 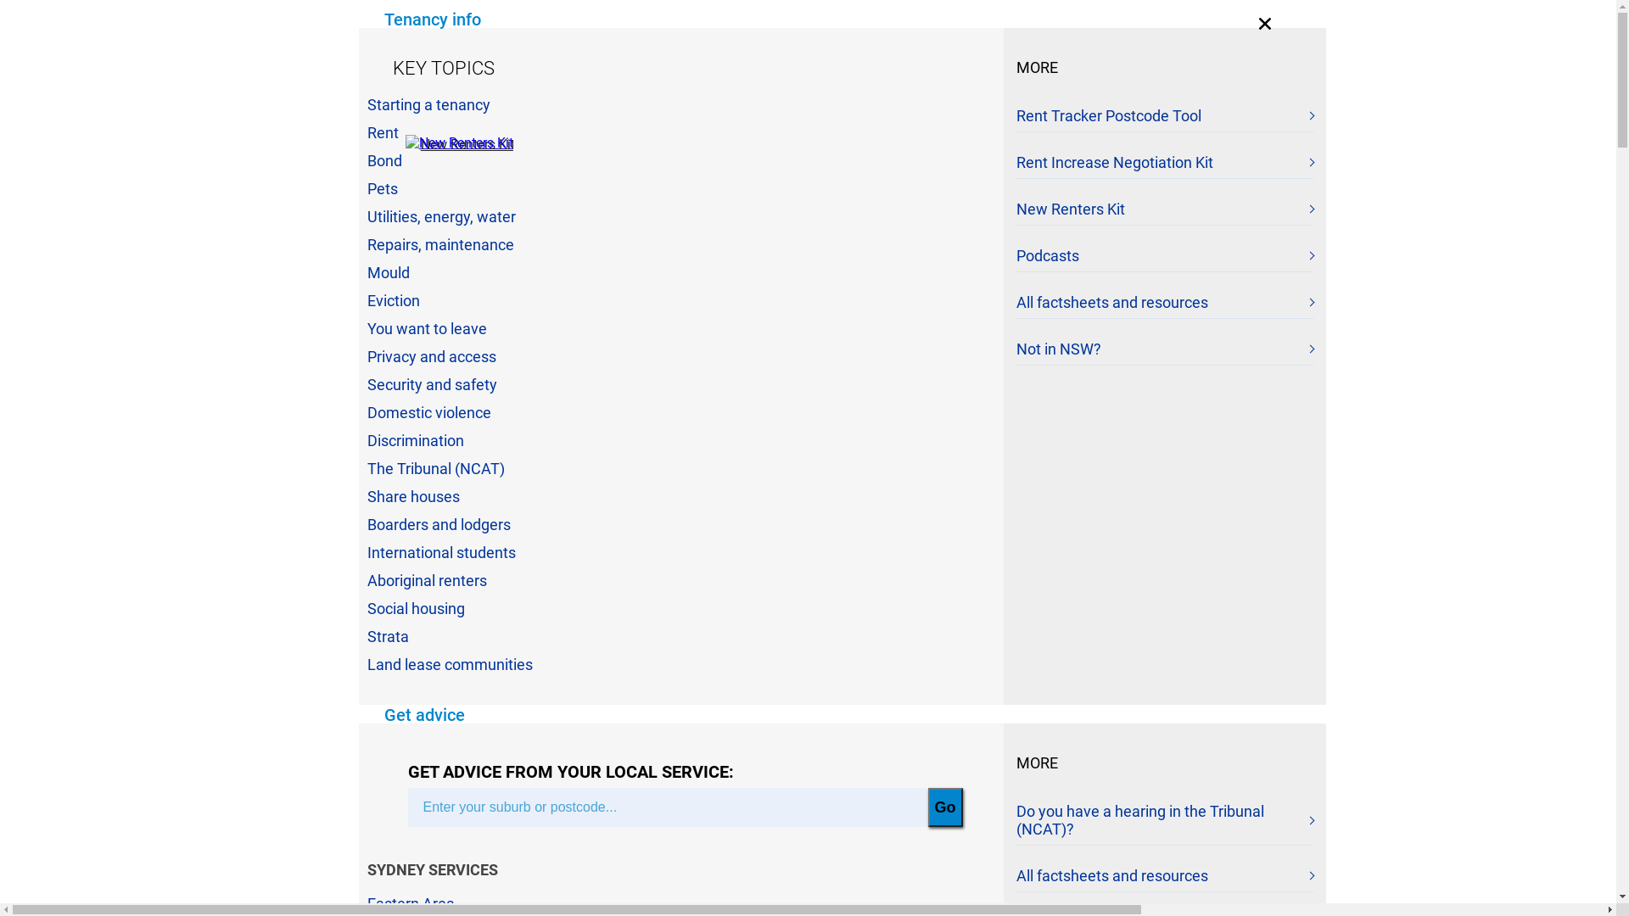 What do you see at coordinates (1165, 824) in the screenshot?
I see `Do you have a hearing in the Tribunal (NCAT)?` at bounding box center [1165, 824].